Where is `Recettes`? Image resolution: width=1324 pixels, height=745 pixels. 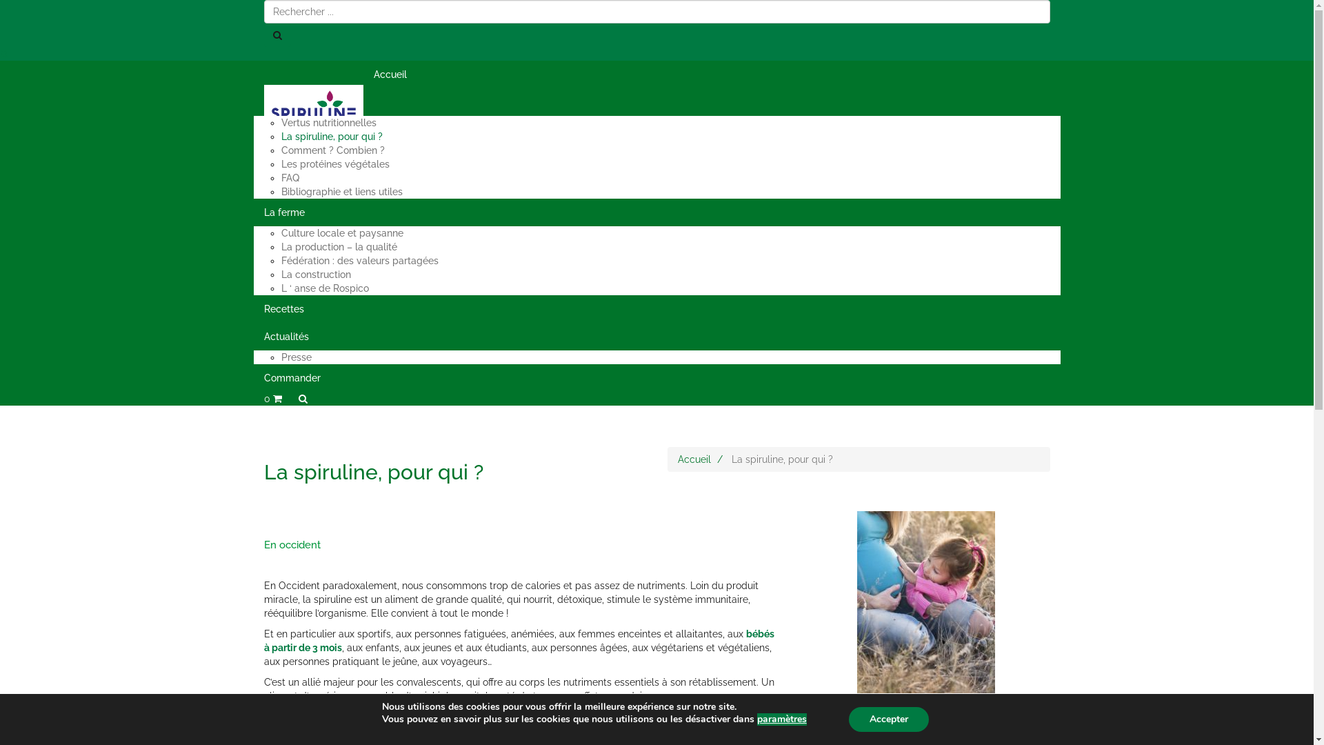 Recettes is located at coordinates (657, 309).